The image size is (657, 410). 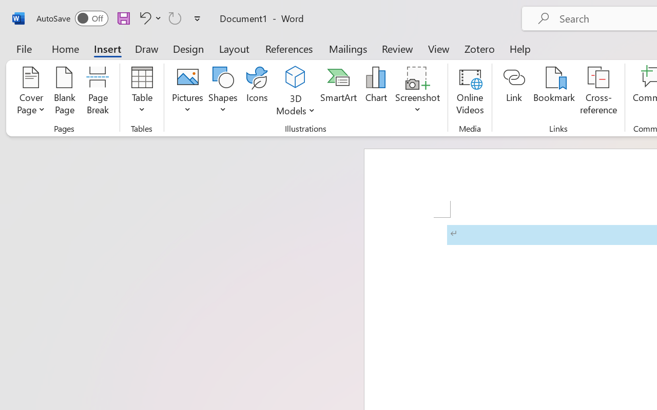 I want to click on Blank Page, so click(x=65, y=92).